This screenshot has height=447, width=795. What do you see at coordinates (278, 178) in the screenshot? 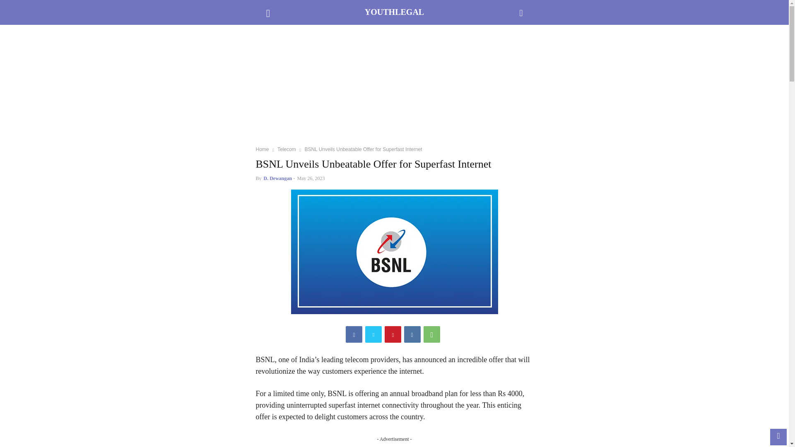
I see `D. Dewangan` at bounding box center [278, 178].